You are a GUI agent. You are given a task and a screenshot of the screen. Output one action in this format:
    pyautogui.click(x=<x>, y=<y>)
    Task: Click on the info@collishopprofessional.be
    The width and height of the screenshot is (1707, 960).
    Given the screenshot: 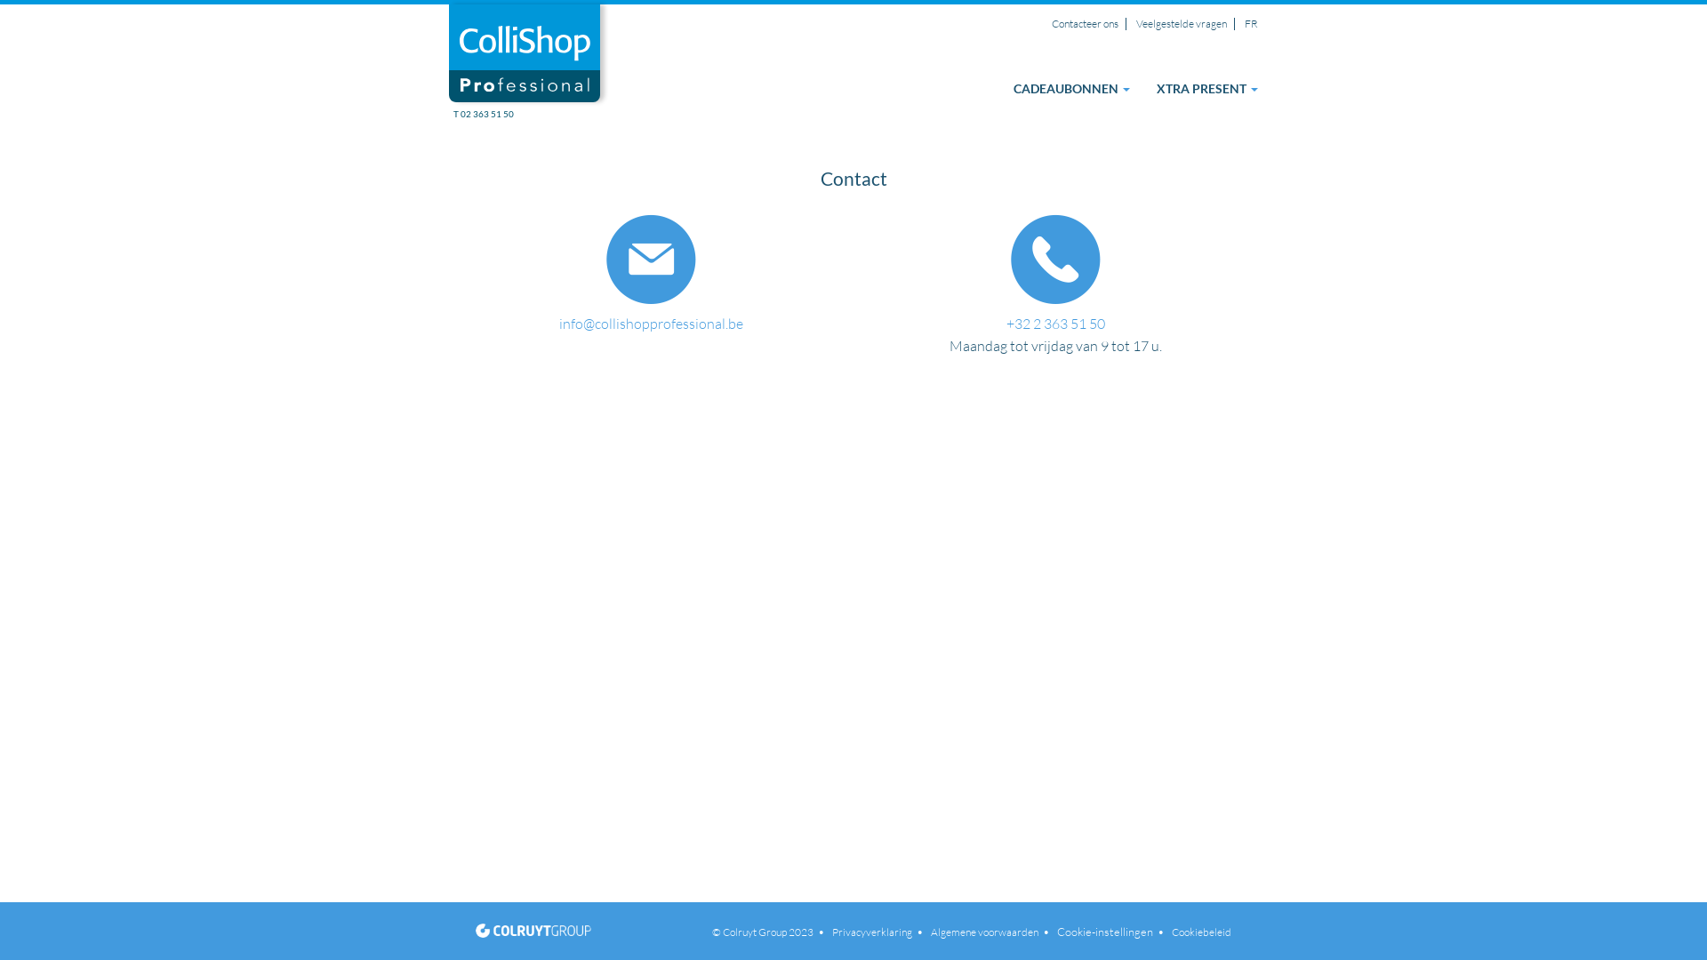 What is the action you would take?
    pyautogui.click(x=651, y=324)
    